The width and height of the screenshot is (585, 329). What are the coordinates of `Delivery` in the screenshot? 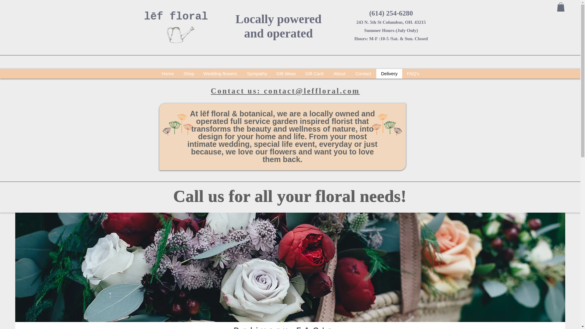 It's located at (389, 74).